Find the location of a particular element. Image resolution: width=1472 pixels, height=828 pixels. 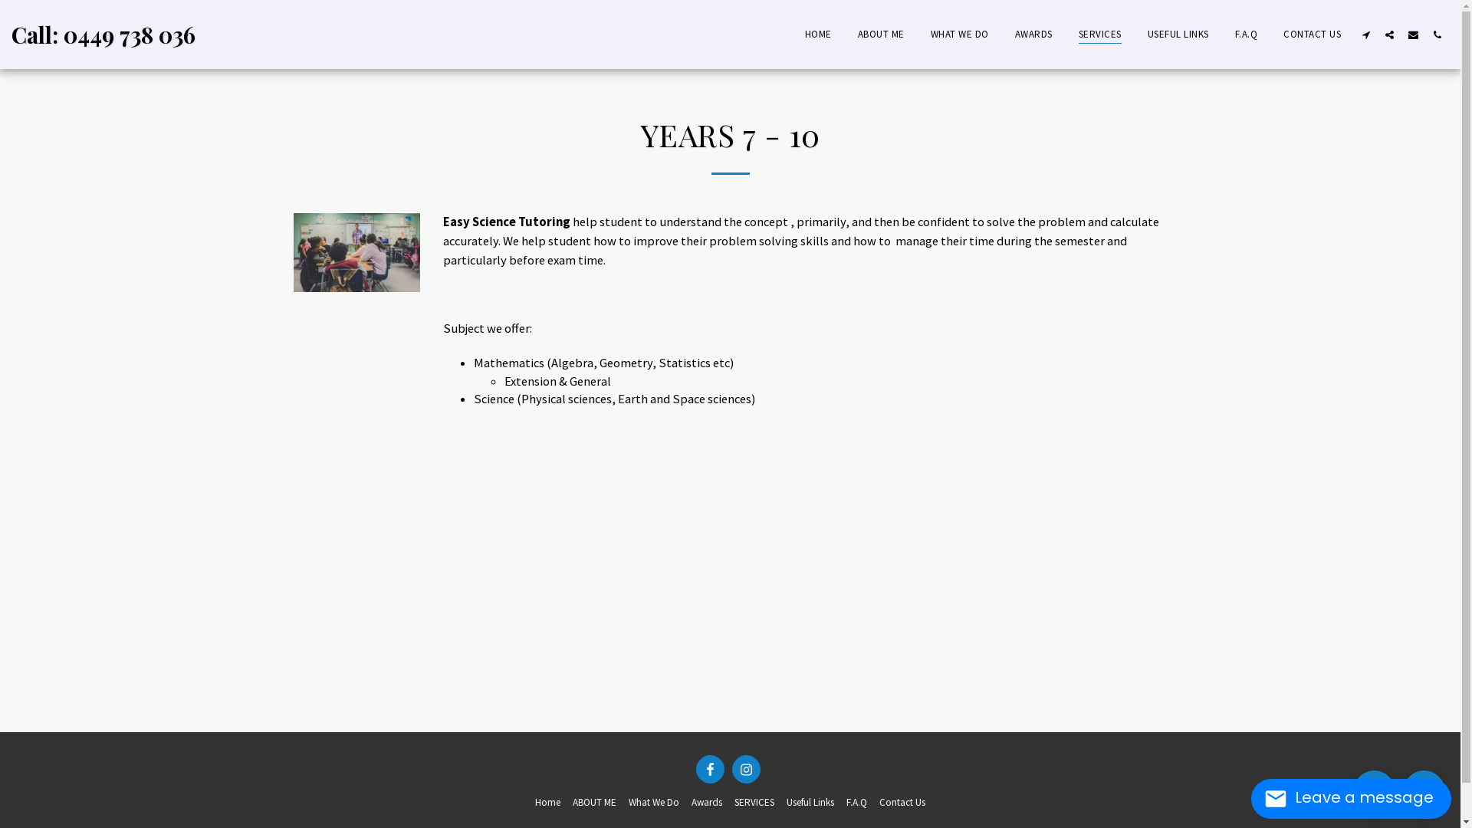

Home is located at coordinates (547, 803).